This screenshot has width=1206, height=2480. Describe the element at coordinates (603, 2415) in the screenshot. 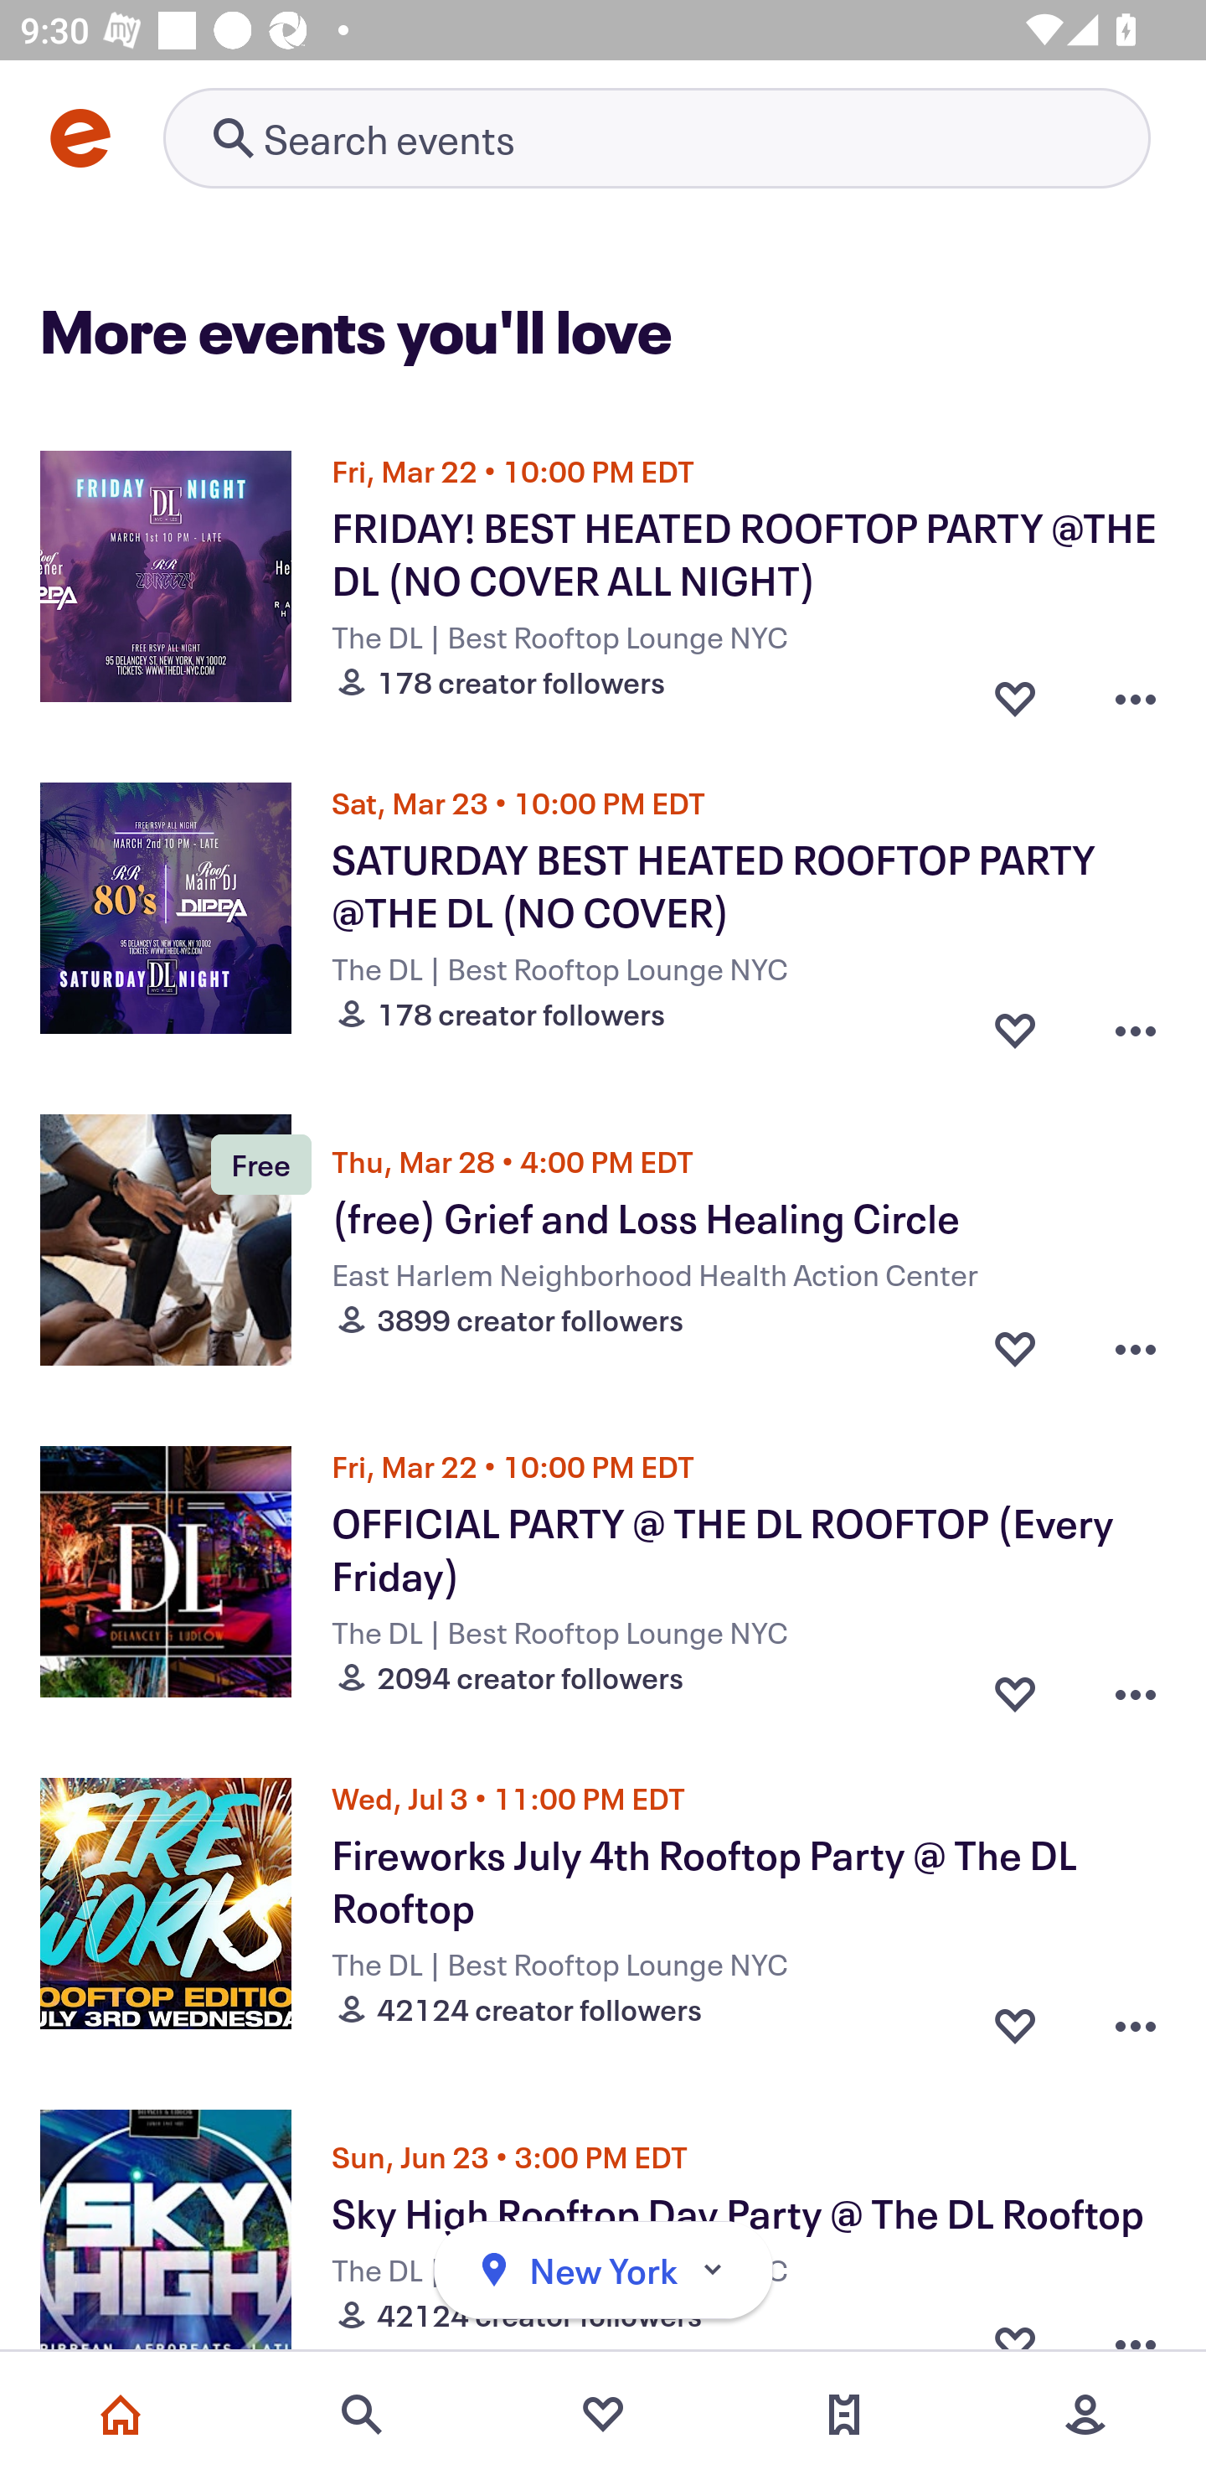

I see `Favorites` at that location.